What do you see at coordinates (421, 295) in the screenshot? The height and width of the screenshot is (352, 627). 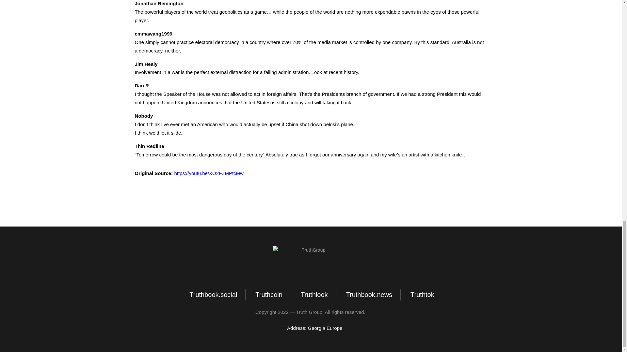 I see `Truthtok` at bounding box center [421, 295].